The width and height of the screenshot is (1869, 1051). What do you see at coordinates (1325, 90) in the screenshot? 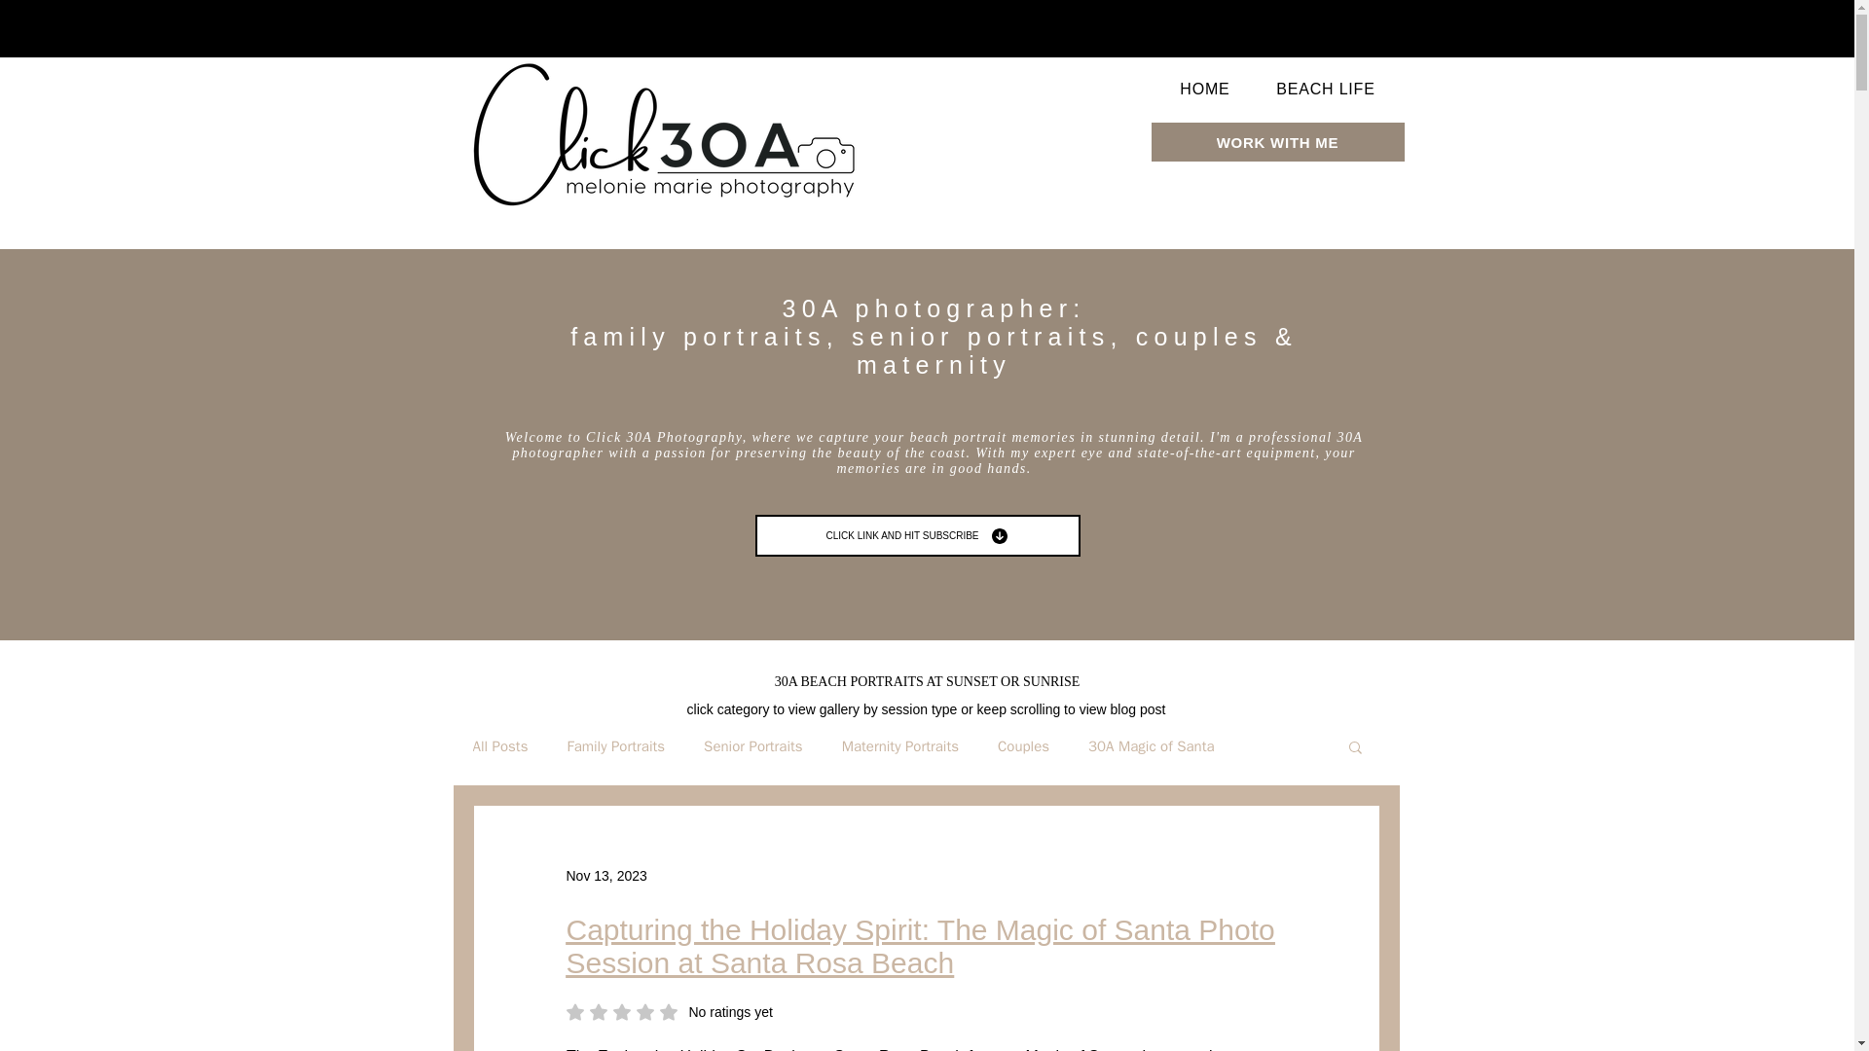
I see `Nov 13, 2023` at bounding box center [1325, 90].